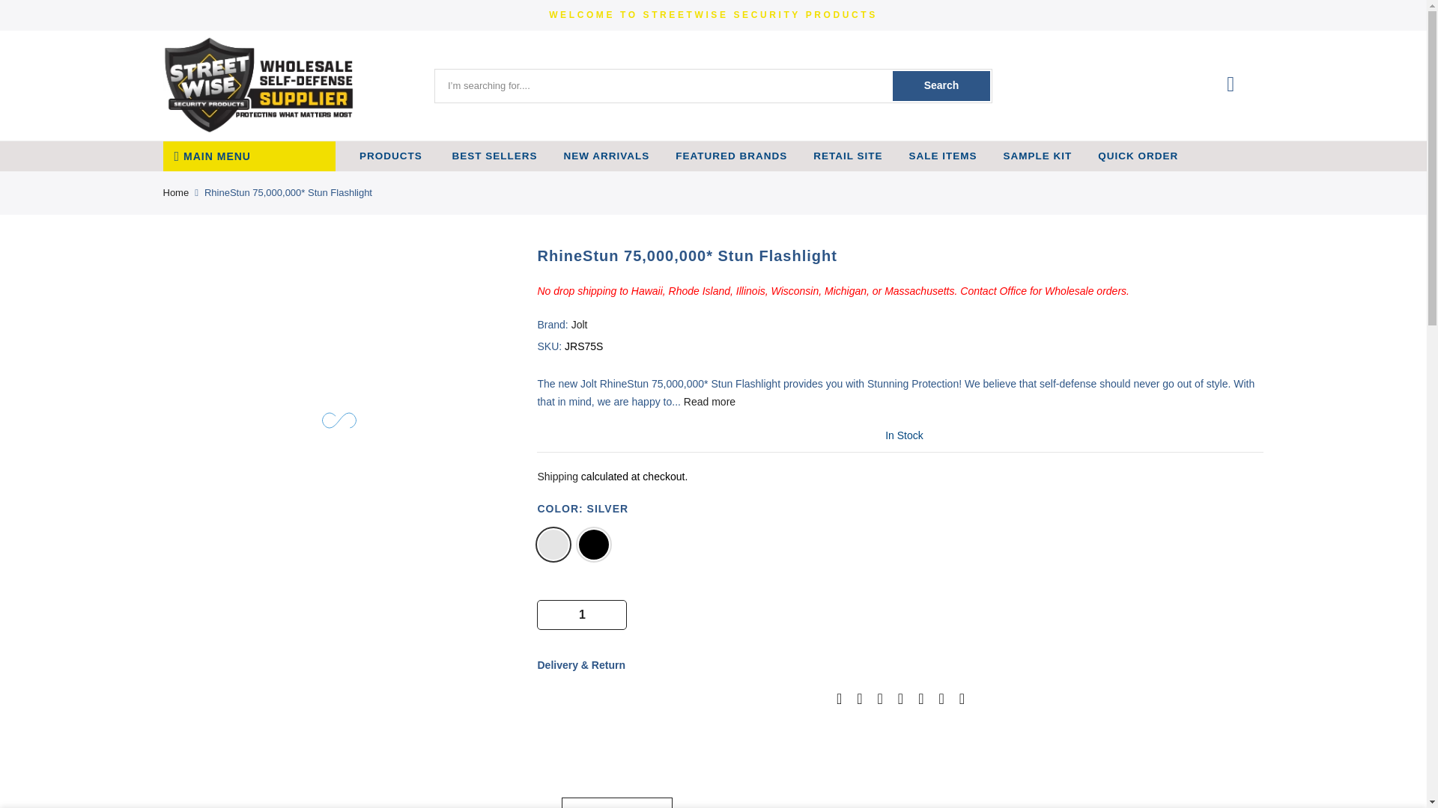 This screenshot has width=1438, height=808. I want to click on  BEST SELLERS, so click(493, 156).